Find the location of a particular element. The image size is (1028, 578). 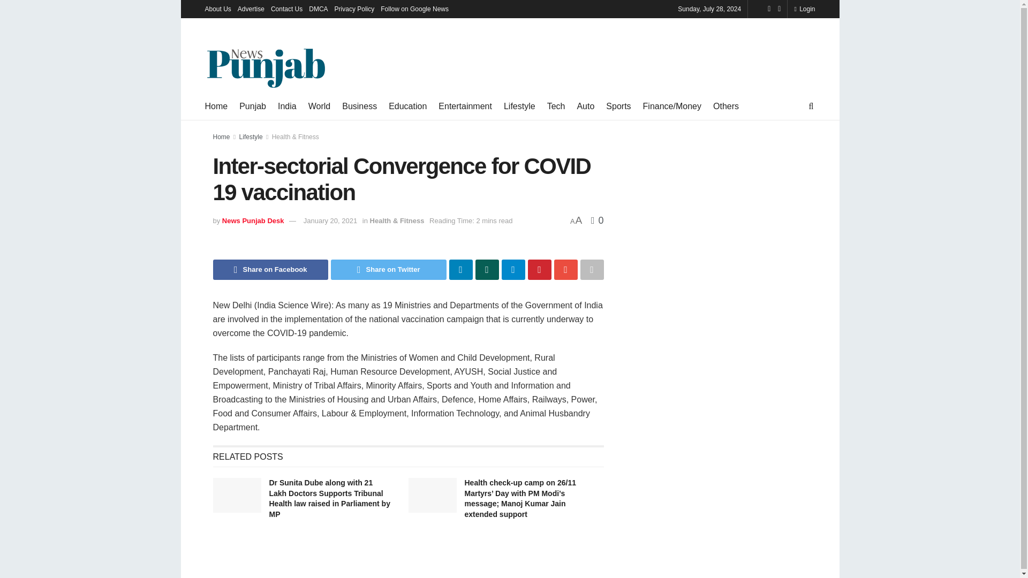

Entertainment is located at coordinates (465, 106).